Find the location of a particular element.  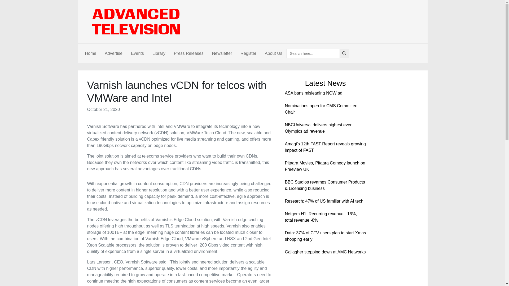

Search Button is located at coordinates (344, 53).